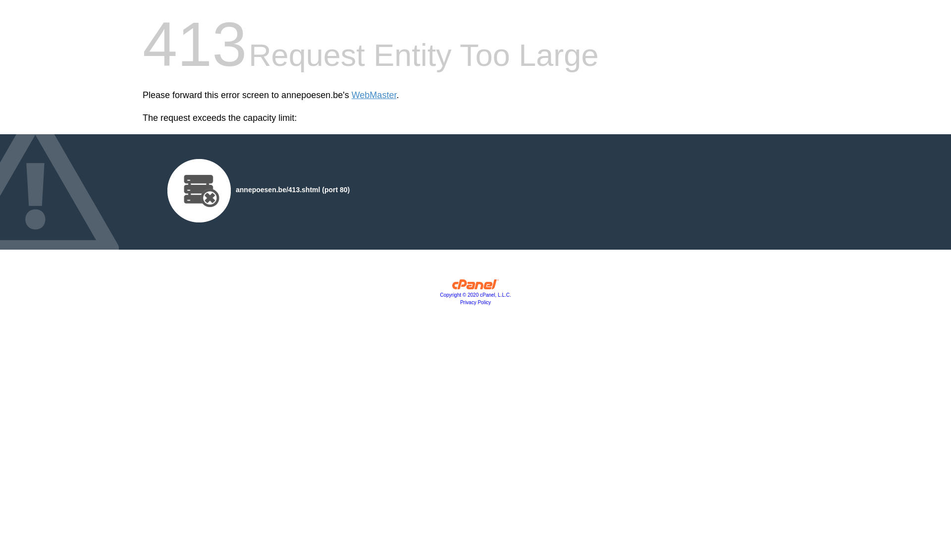 Image resolution: width=951 pixels, height=535 pixels. What do you see at coordinates (475, 287) in the screenshot?
I see `cPanel, Inc.` at bounding box center [475, 287].